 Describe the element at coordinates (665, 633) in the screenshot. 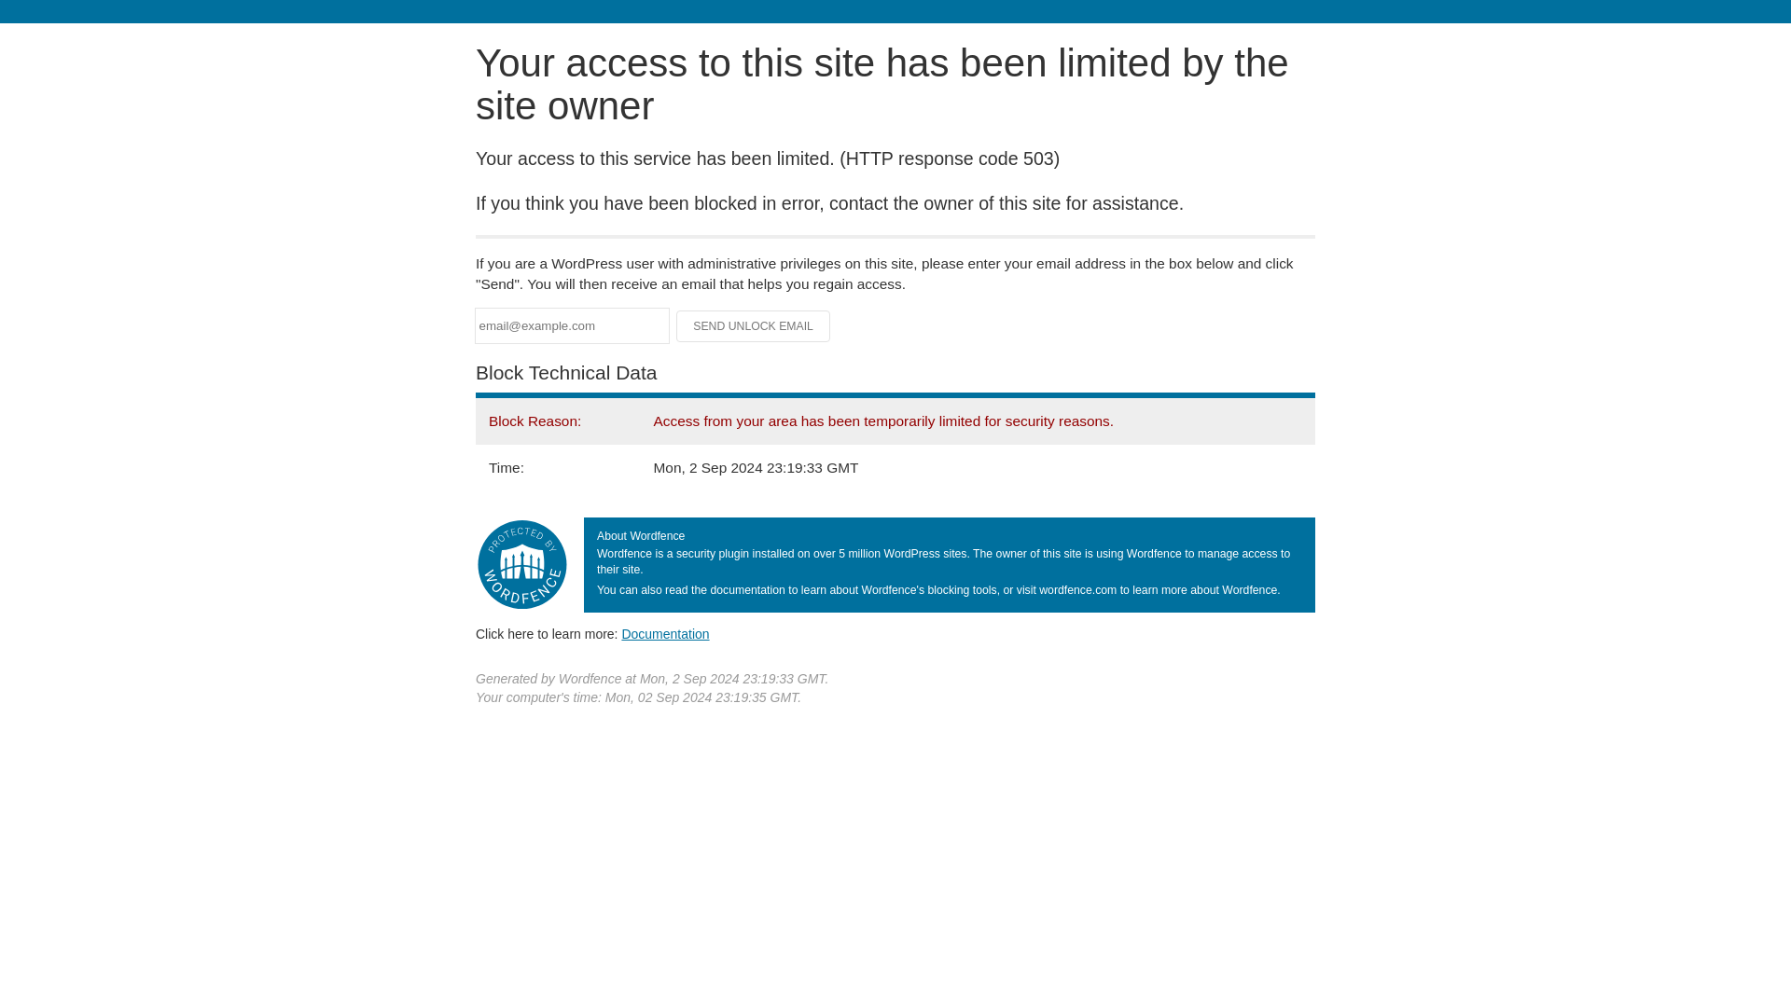

I see `Documentation` at that location.